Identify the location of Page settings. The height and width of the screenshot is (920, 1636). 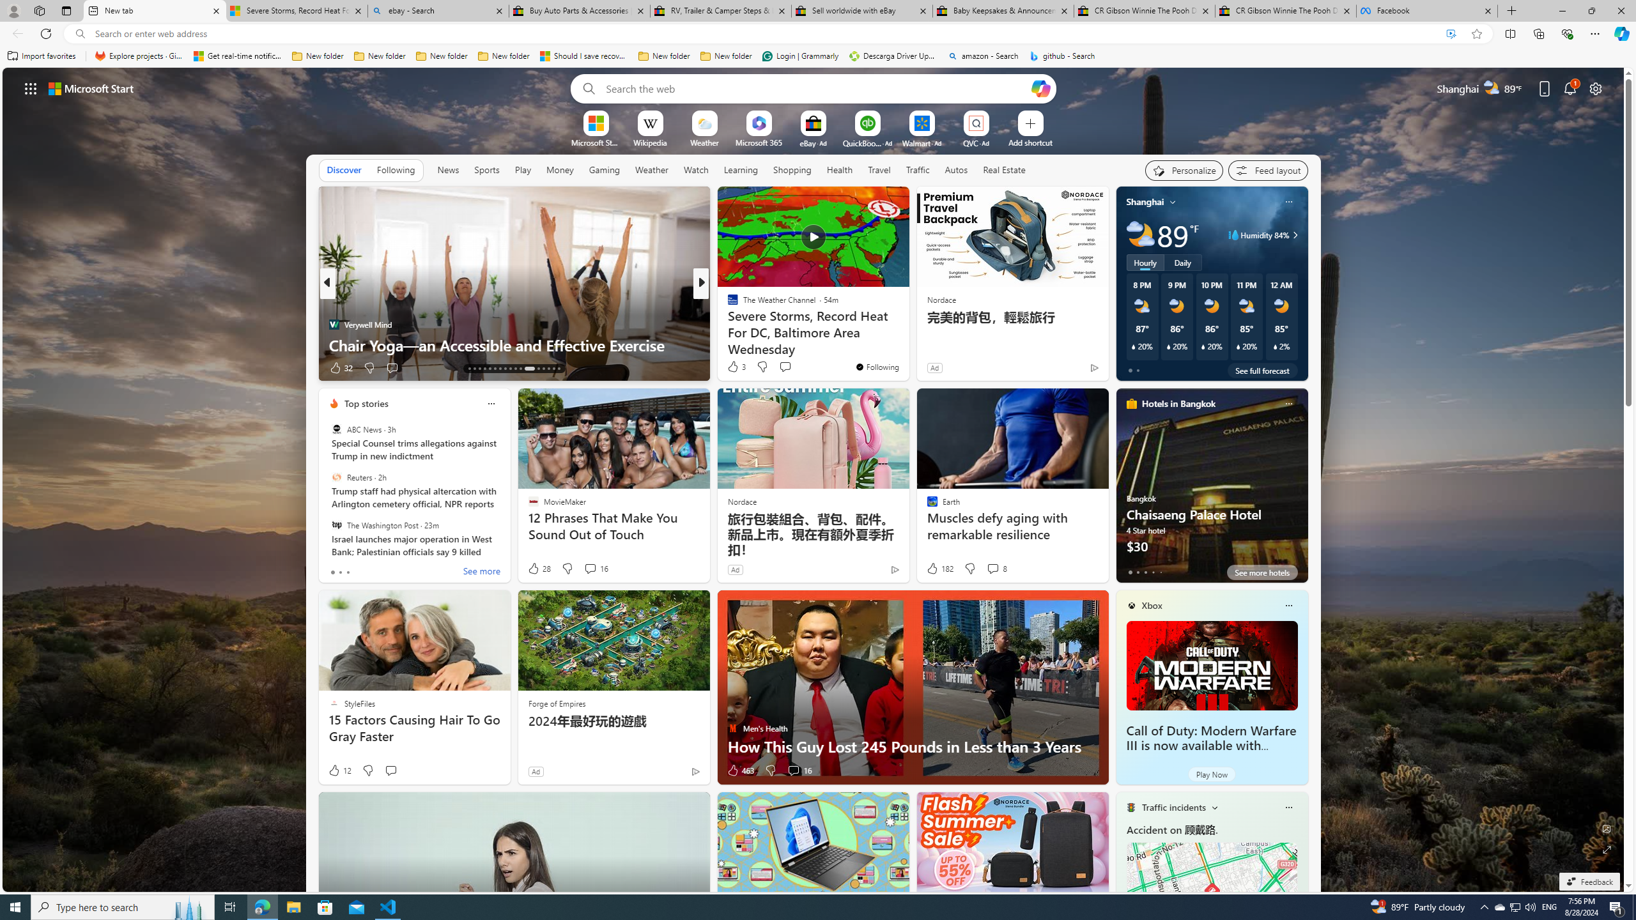
(1596, 88).